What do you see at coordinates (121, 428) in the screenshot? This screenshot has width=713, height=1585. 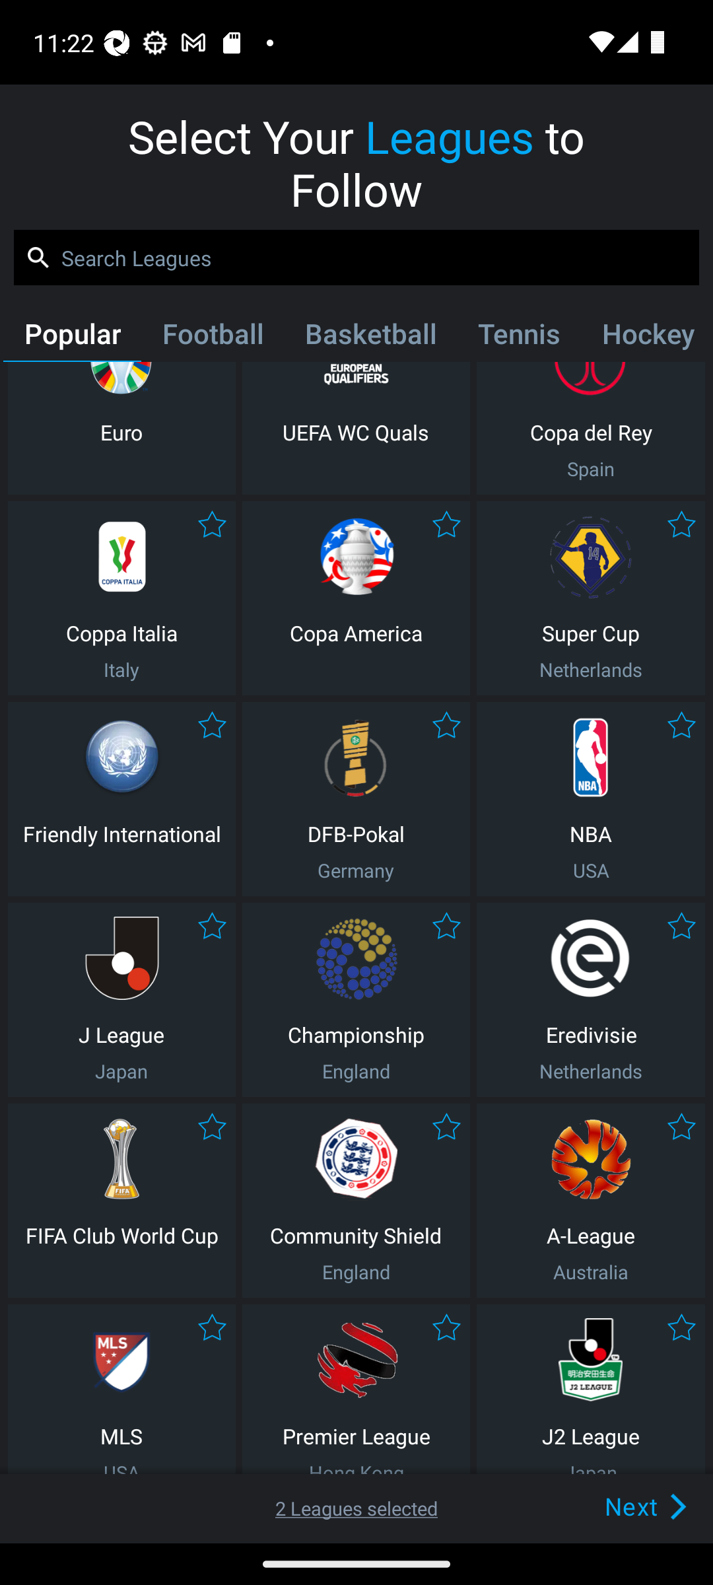 I see `Euro` at bounding box center [121, 428].